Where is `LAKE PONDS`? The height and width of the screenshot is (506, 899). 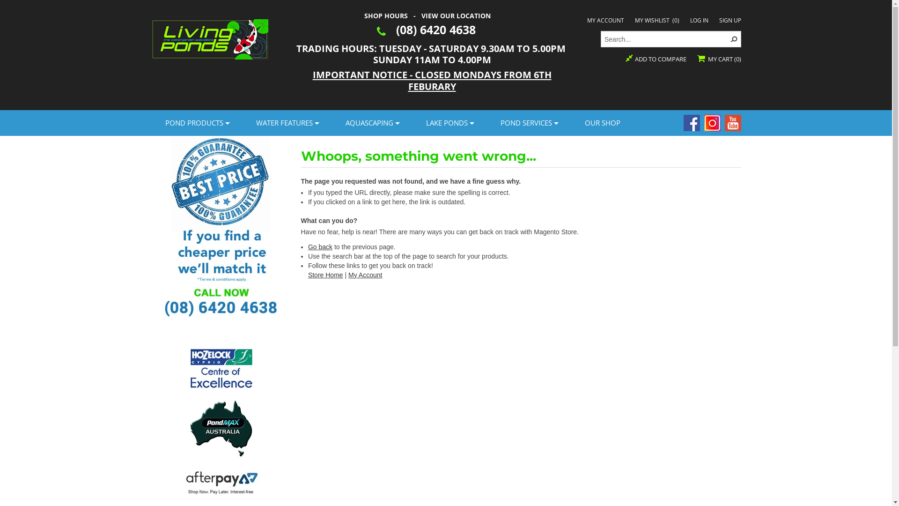 LAKE PONDS is located at coordinates (449, 123).